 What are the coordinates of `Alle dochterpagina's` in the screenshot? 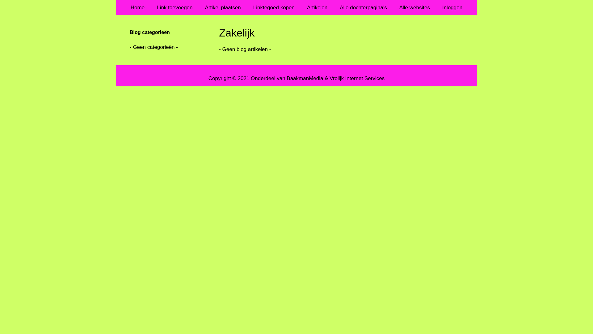 It's located at (363, 7).